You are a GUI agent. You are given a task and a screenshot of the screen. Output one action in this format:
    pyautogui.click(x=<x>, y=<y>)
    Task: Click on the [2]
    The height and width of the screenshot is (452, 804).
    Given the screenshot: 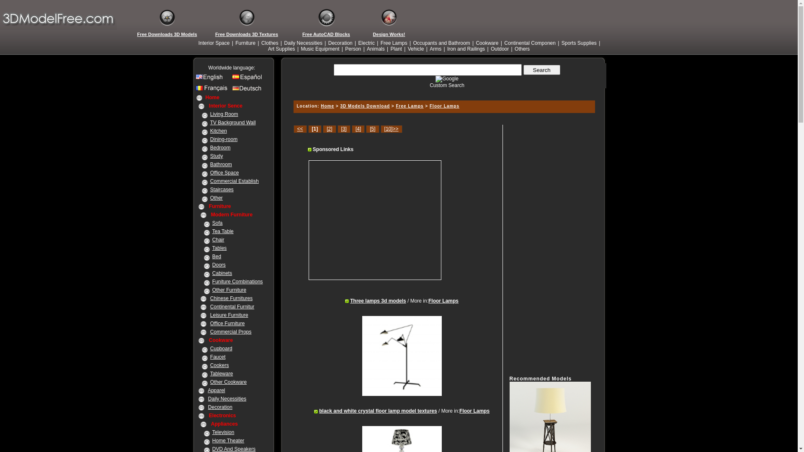 What is the action you would take?
    pyautogui.click(x=329, y=129)
    